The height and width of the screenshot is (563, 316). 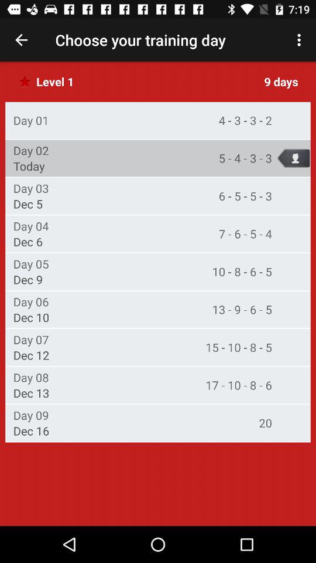 What do you see at coordinates (31, 317) in the screenshot?
I see `choose the dec 10` at bounding box center [31, 317].